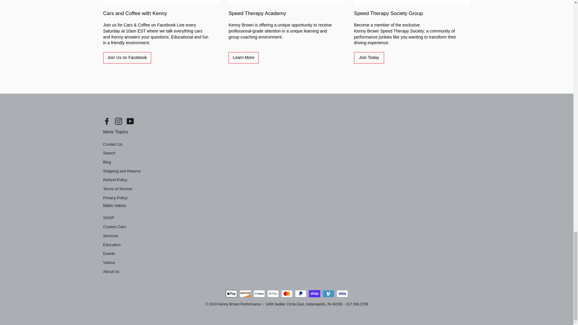 The image size is (578, 325). I want to click on Kenny Brown Performance on Instagram, so click(119, 121).